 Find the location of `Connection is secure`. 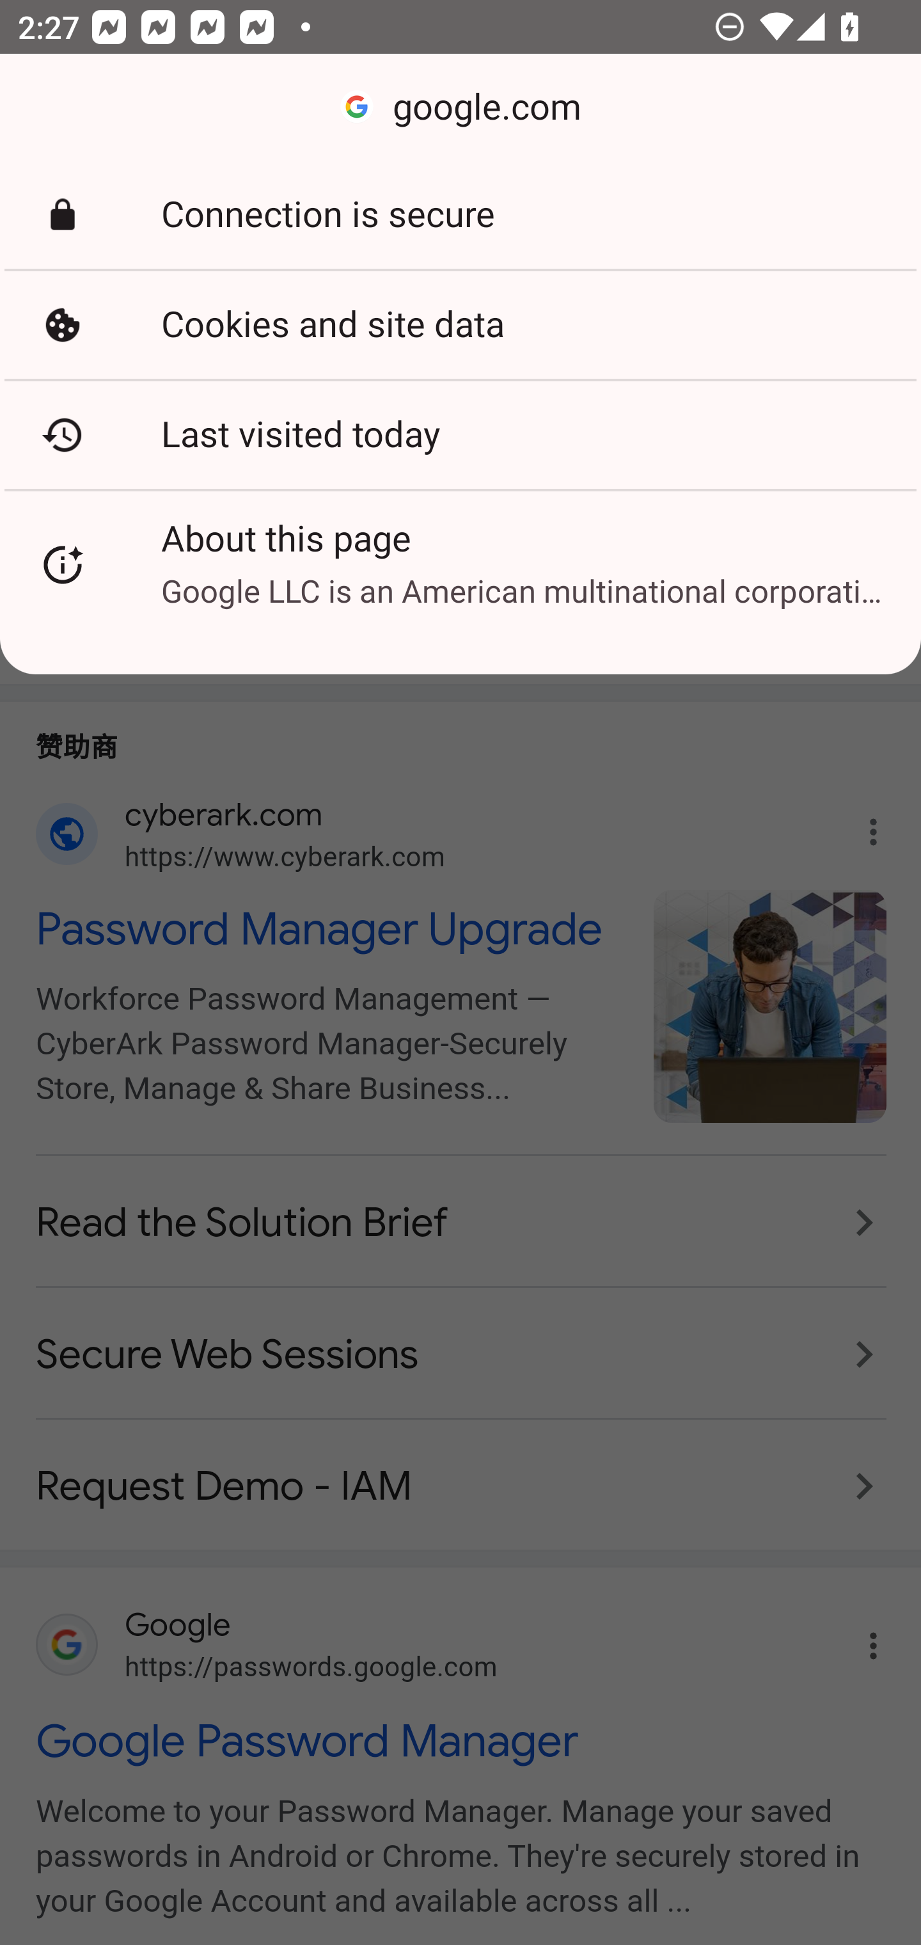

Connection is secure is located at coordinates (460, 215).